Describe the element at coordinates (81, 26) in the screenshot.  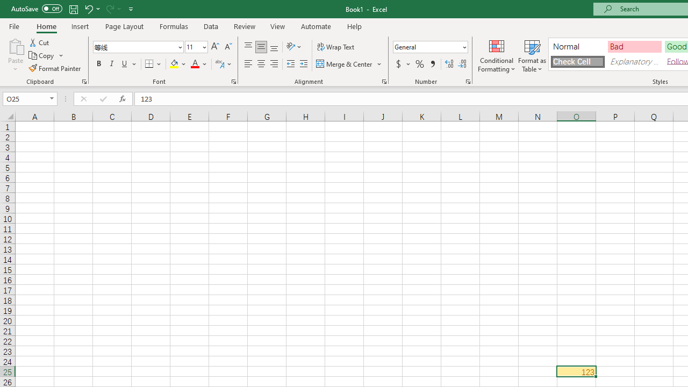
I see `Insert` at that location.